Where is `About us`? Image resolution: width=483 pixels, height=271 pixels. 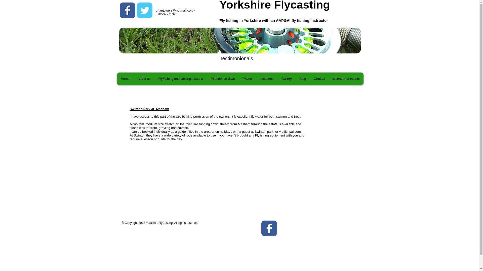 About us is located at coordinates (143, 79).